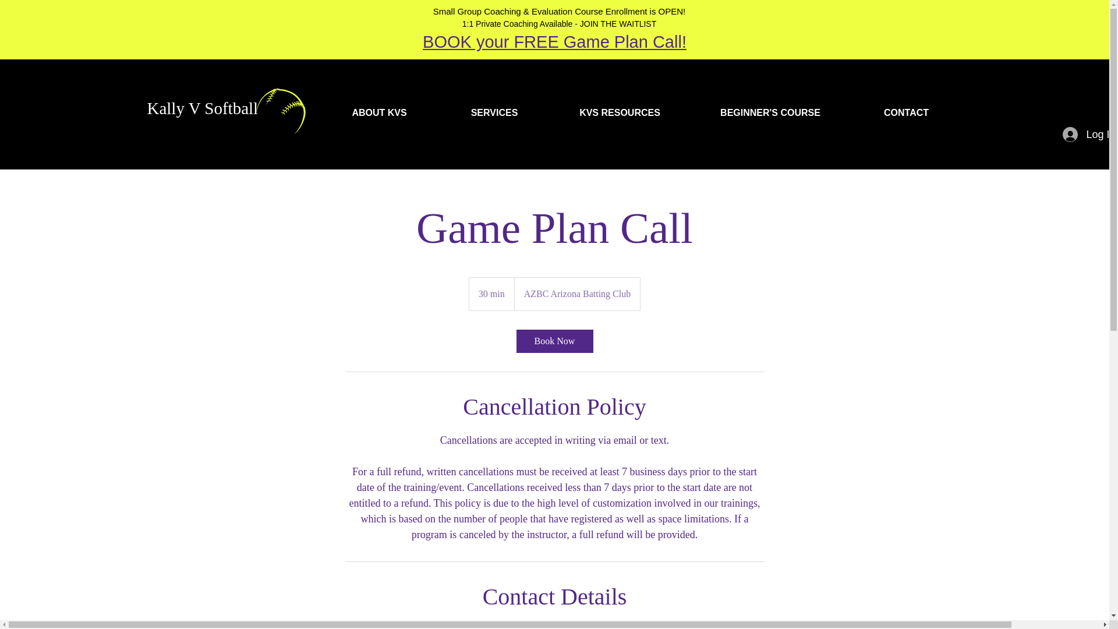 The image size is (1118, 629). Describe the element at coordinates (554, 42) in the screenshot. I see `BOOK your FREE Game Plan Call!` at that location.